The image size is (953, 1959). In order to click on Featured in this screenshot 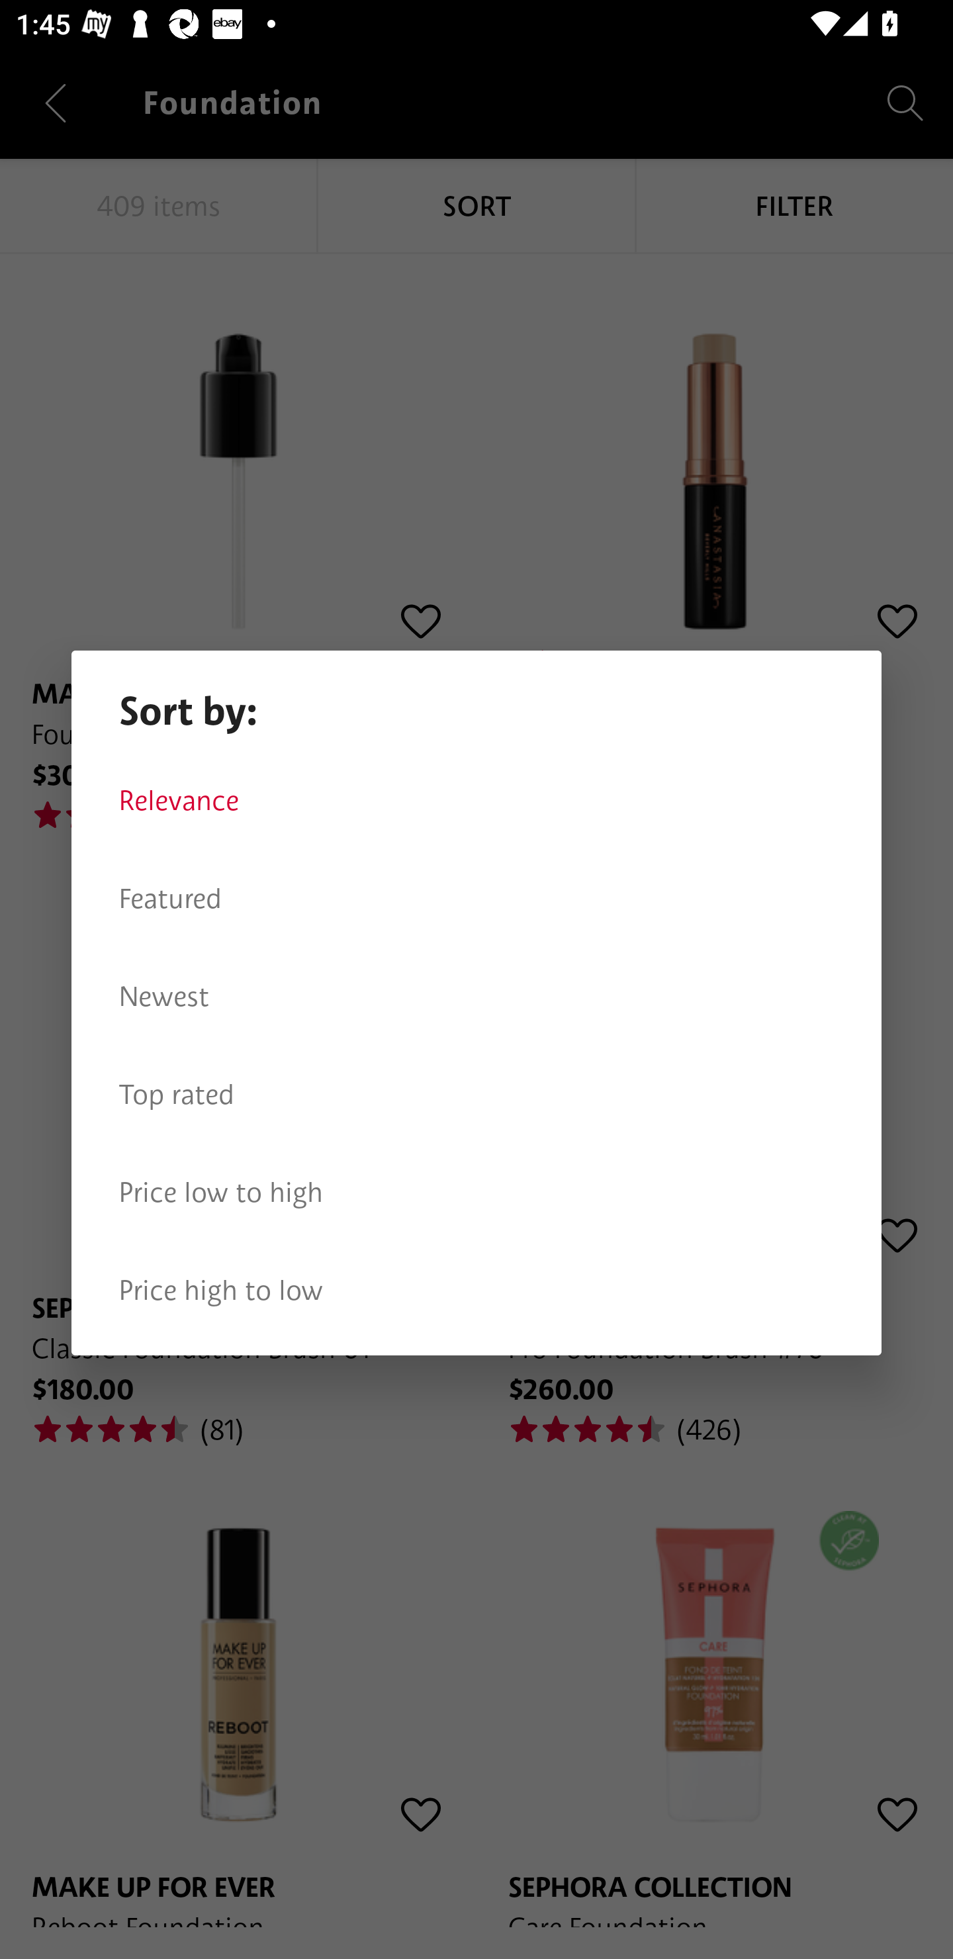, I will do `click(476, 899)`.